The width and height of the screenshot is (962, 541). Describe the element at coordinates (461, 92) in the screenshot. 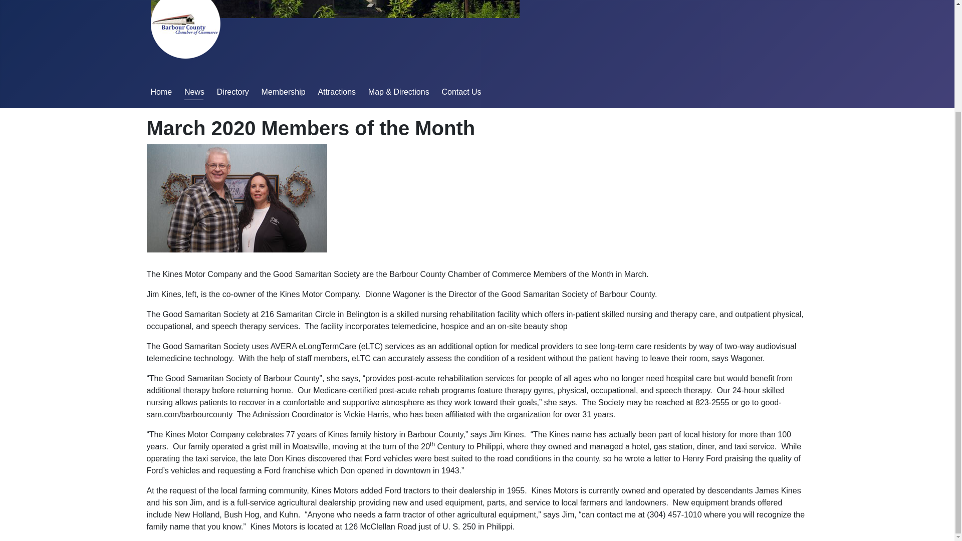

I see `Contact Us` at that location.